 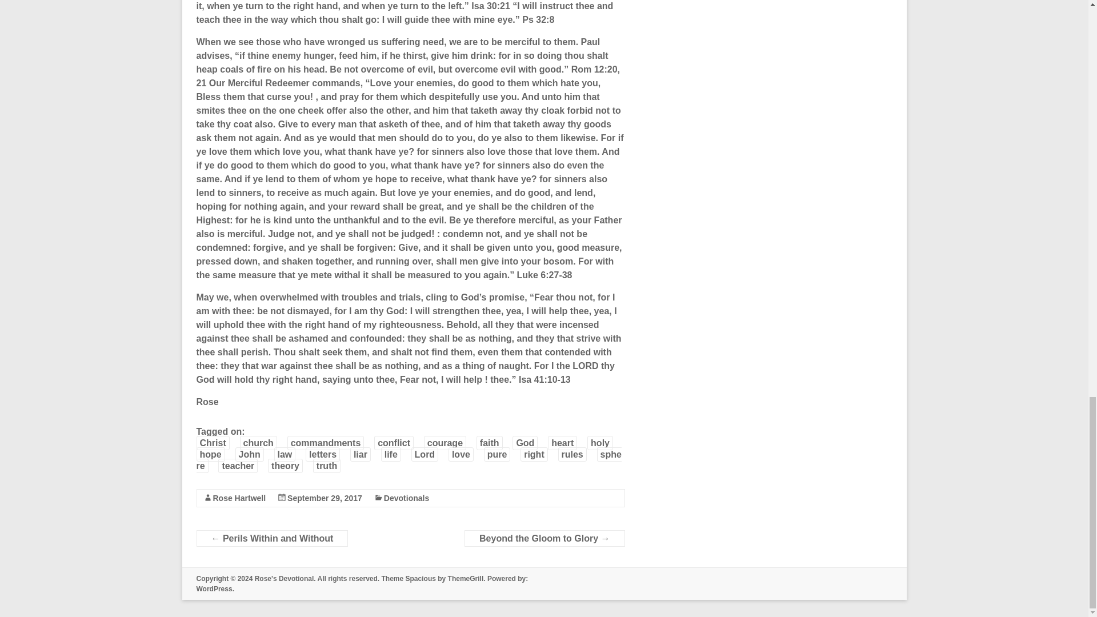 What do you see at coordinates (600, 443) in the screenshot?
I see `holy` at bounding box center [600, 443].